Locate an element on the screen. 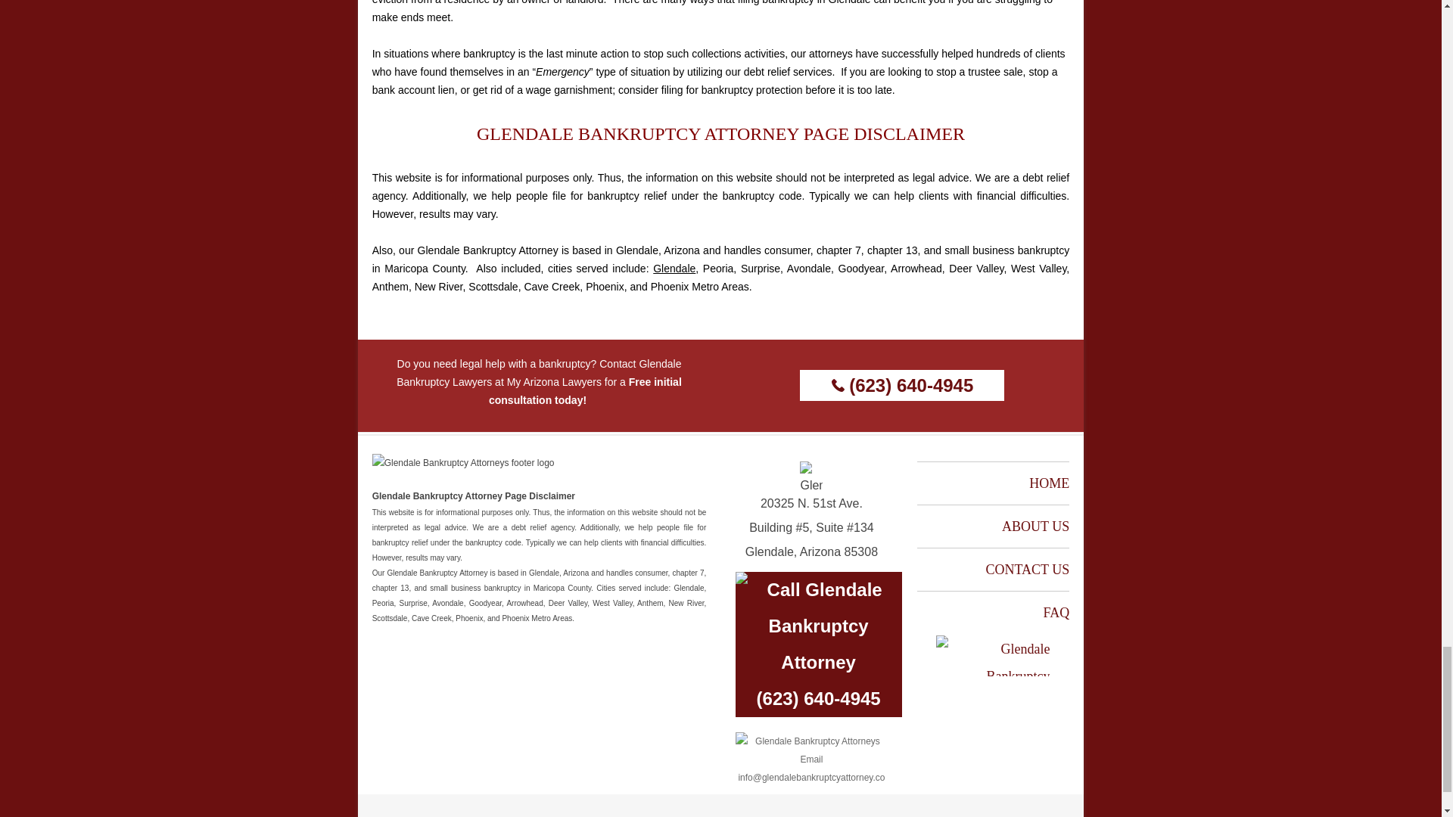 The height and width of the screenshot is (817, 1453). FAQ is located at coordinates (1056, 613).